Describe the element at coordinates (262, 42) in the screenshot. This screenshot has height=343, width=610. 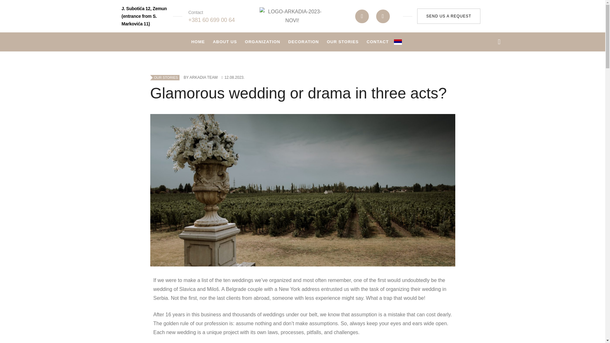
I see `ORGANIZATION` at that location.